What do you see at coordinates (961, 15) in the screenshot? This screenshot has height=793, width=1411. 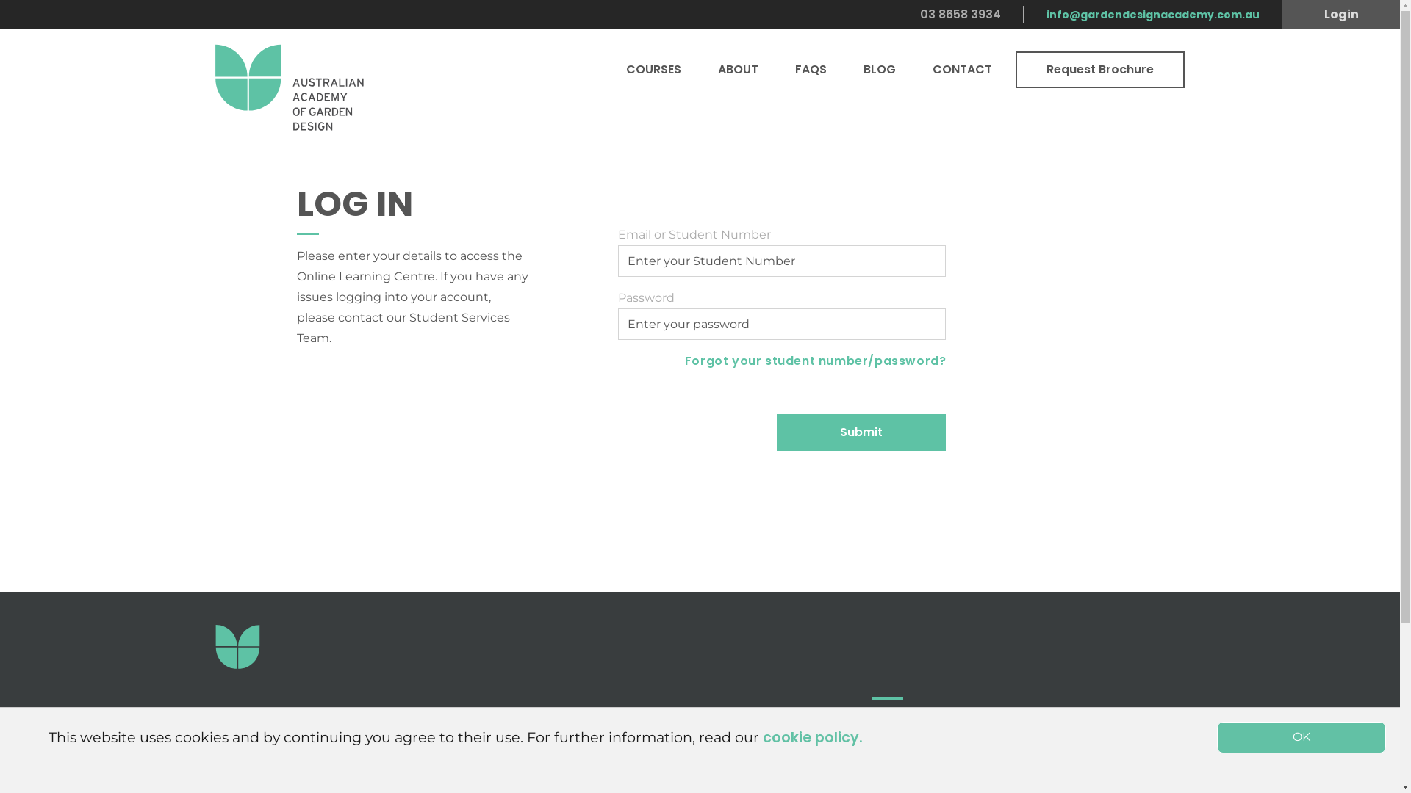 I see `03 8658 3934` at bounding box center [961, 15].